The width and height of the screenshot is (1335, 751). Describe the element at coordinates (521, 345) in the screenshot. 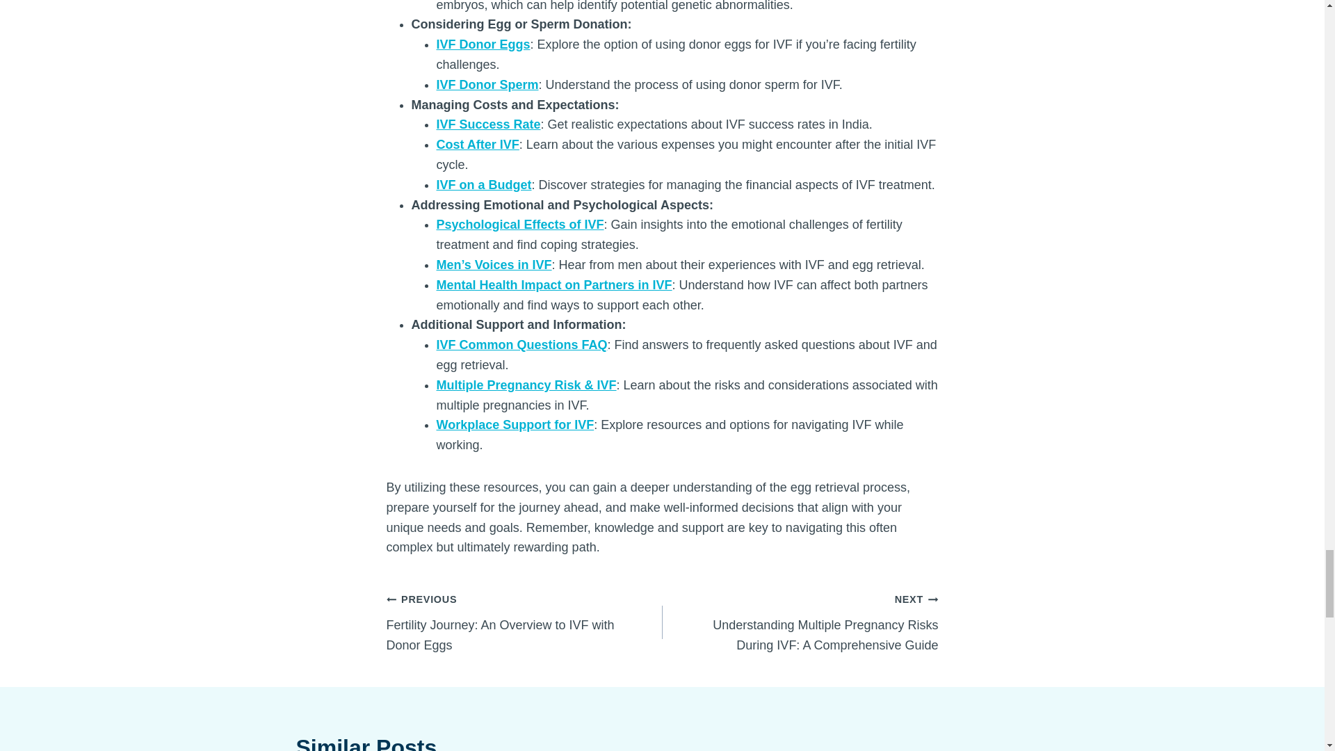

I see `IVF Common Questions FAQ` at that location.